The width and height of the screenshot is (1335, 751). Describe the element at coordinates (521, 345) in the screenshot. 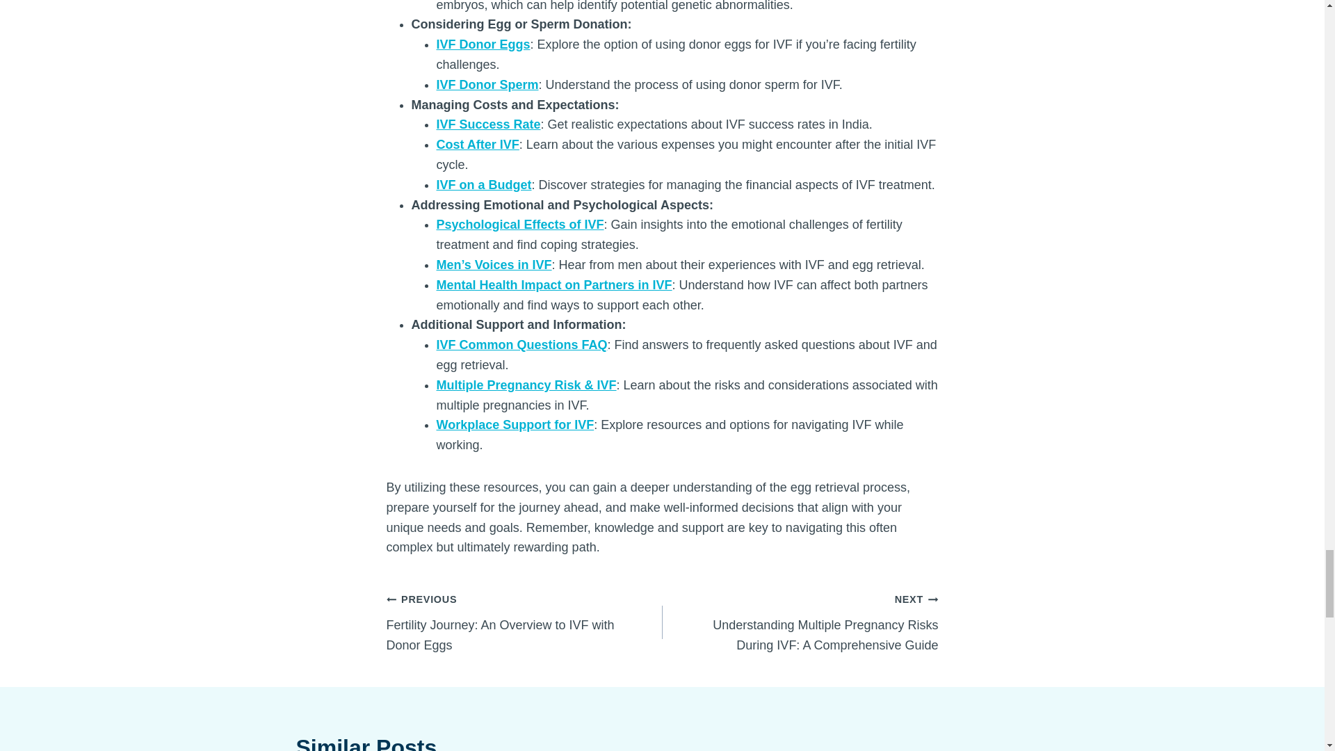

I see `IVF Common Questions FAQ` at that location.